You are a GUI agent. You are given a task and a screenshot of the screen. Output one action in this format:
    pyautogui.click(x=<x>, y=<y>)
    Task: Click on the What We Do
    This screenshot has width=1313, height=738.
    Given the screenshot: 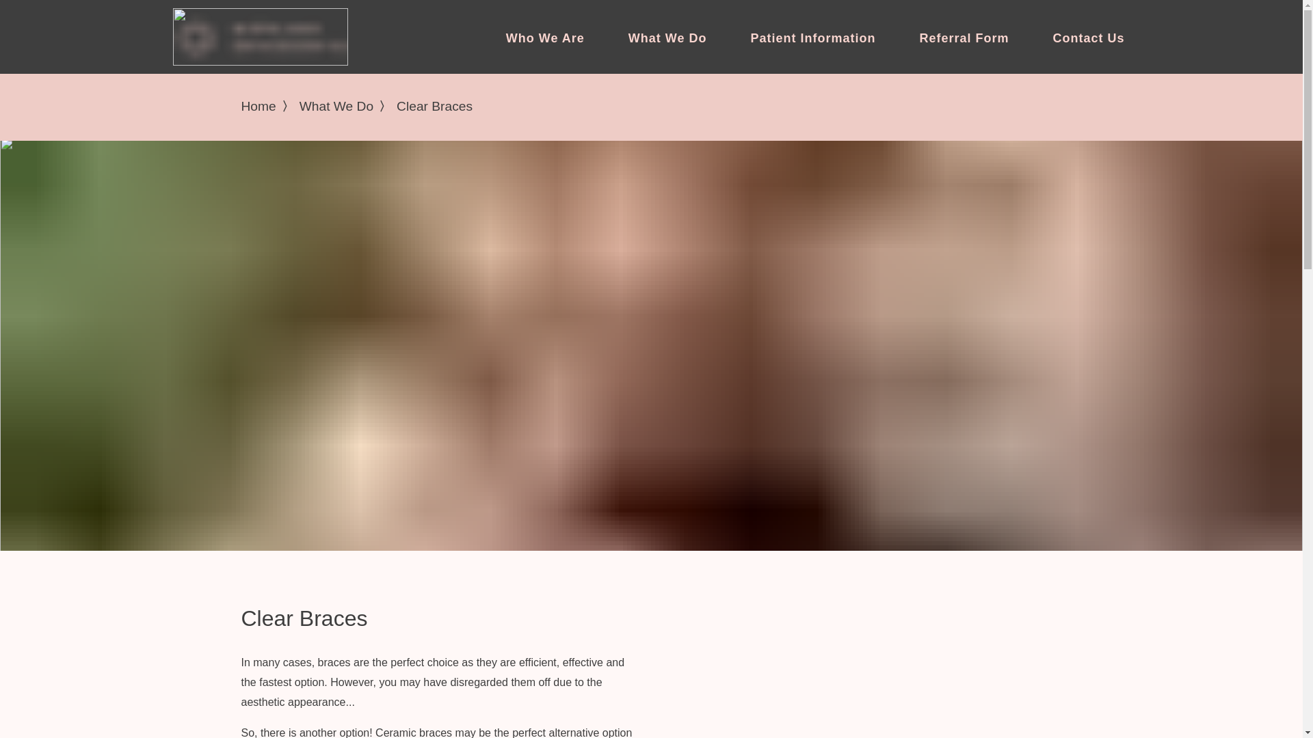 What is the action you would take?
    pyautogui.click(x=667, y=38)
    